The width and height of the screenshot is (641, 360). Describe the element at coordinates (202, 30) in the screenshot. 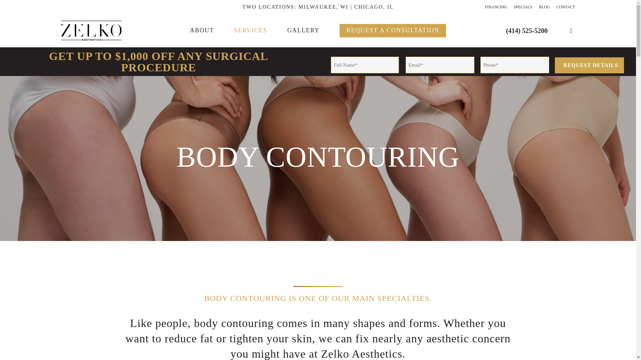

I see `ABOUT` at that location.